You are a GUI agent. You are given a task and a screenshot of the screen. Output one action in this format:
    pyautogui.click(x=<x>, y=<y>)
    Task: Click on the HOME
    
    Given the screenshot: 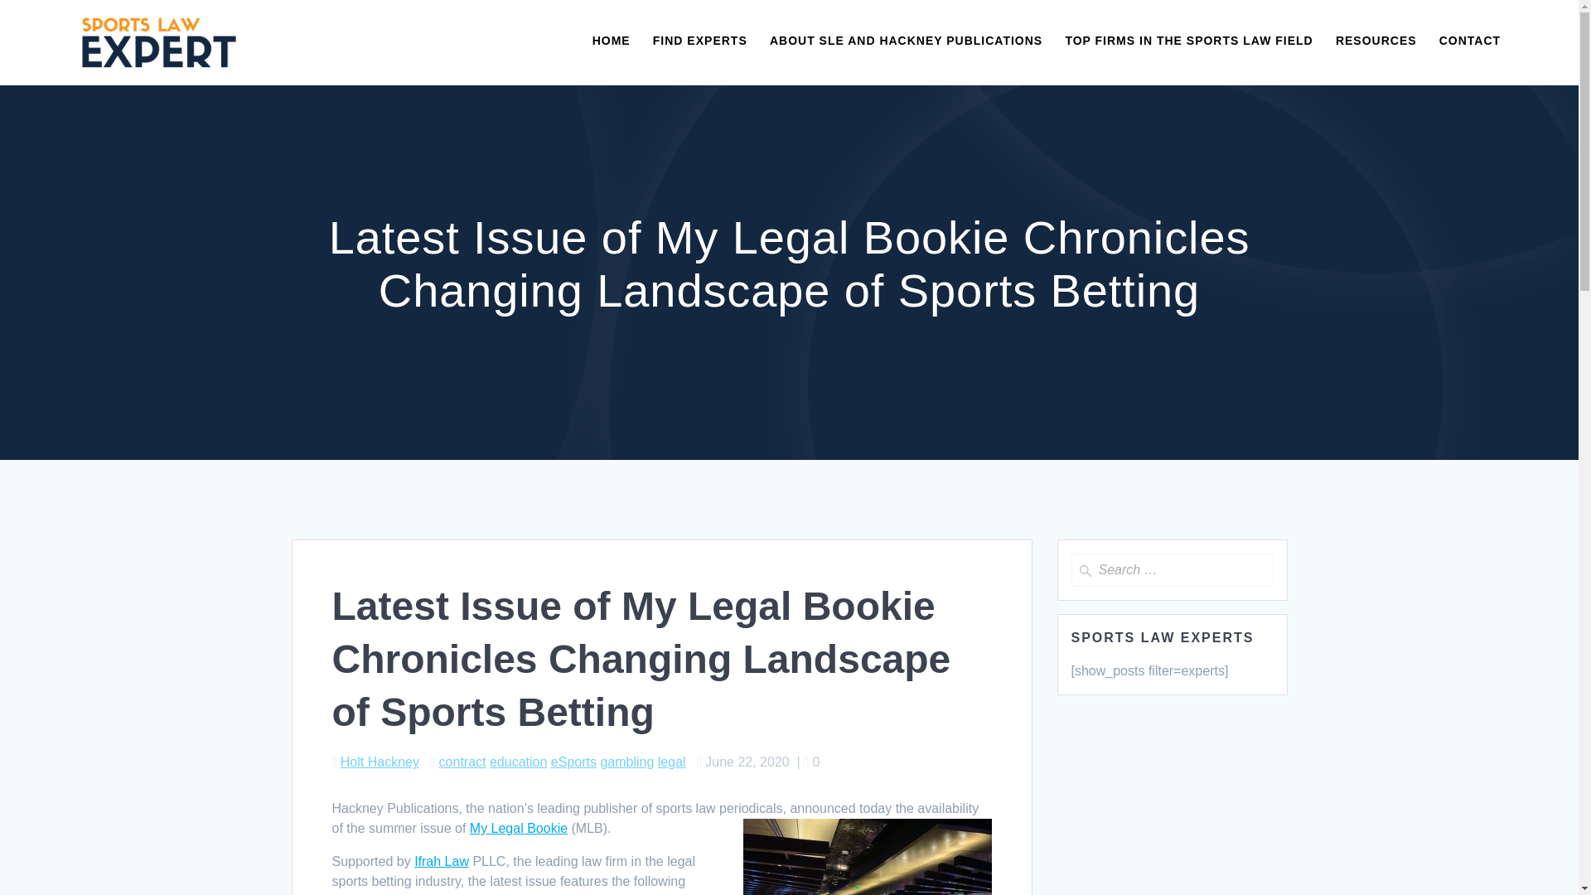 What is the action you would take?
    pyautogui.click(x=611, y=41)
    